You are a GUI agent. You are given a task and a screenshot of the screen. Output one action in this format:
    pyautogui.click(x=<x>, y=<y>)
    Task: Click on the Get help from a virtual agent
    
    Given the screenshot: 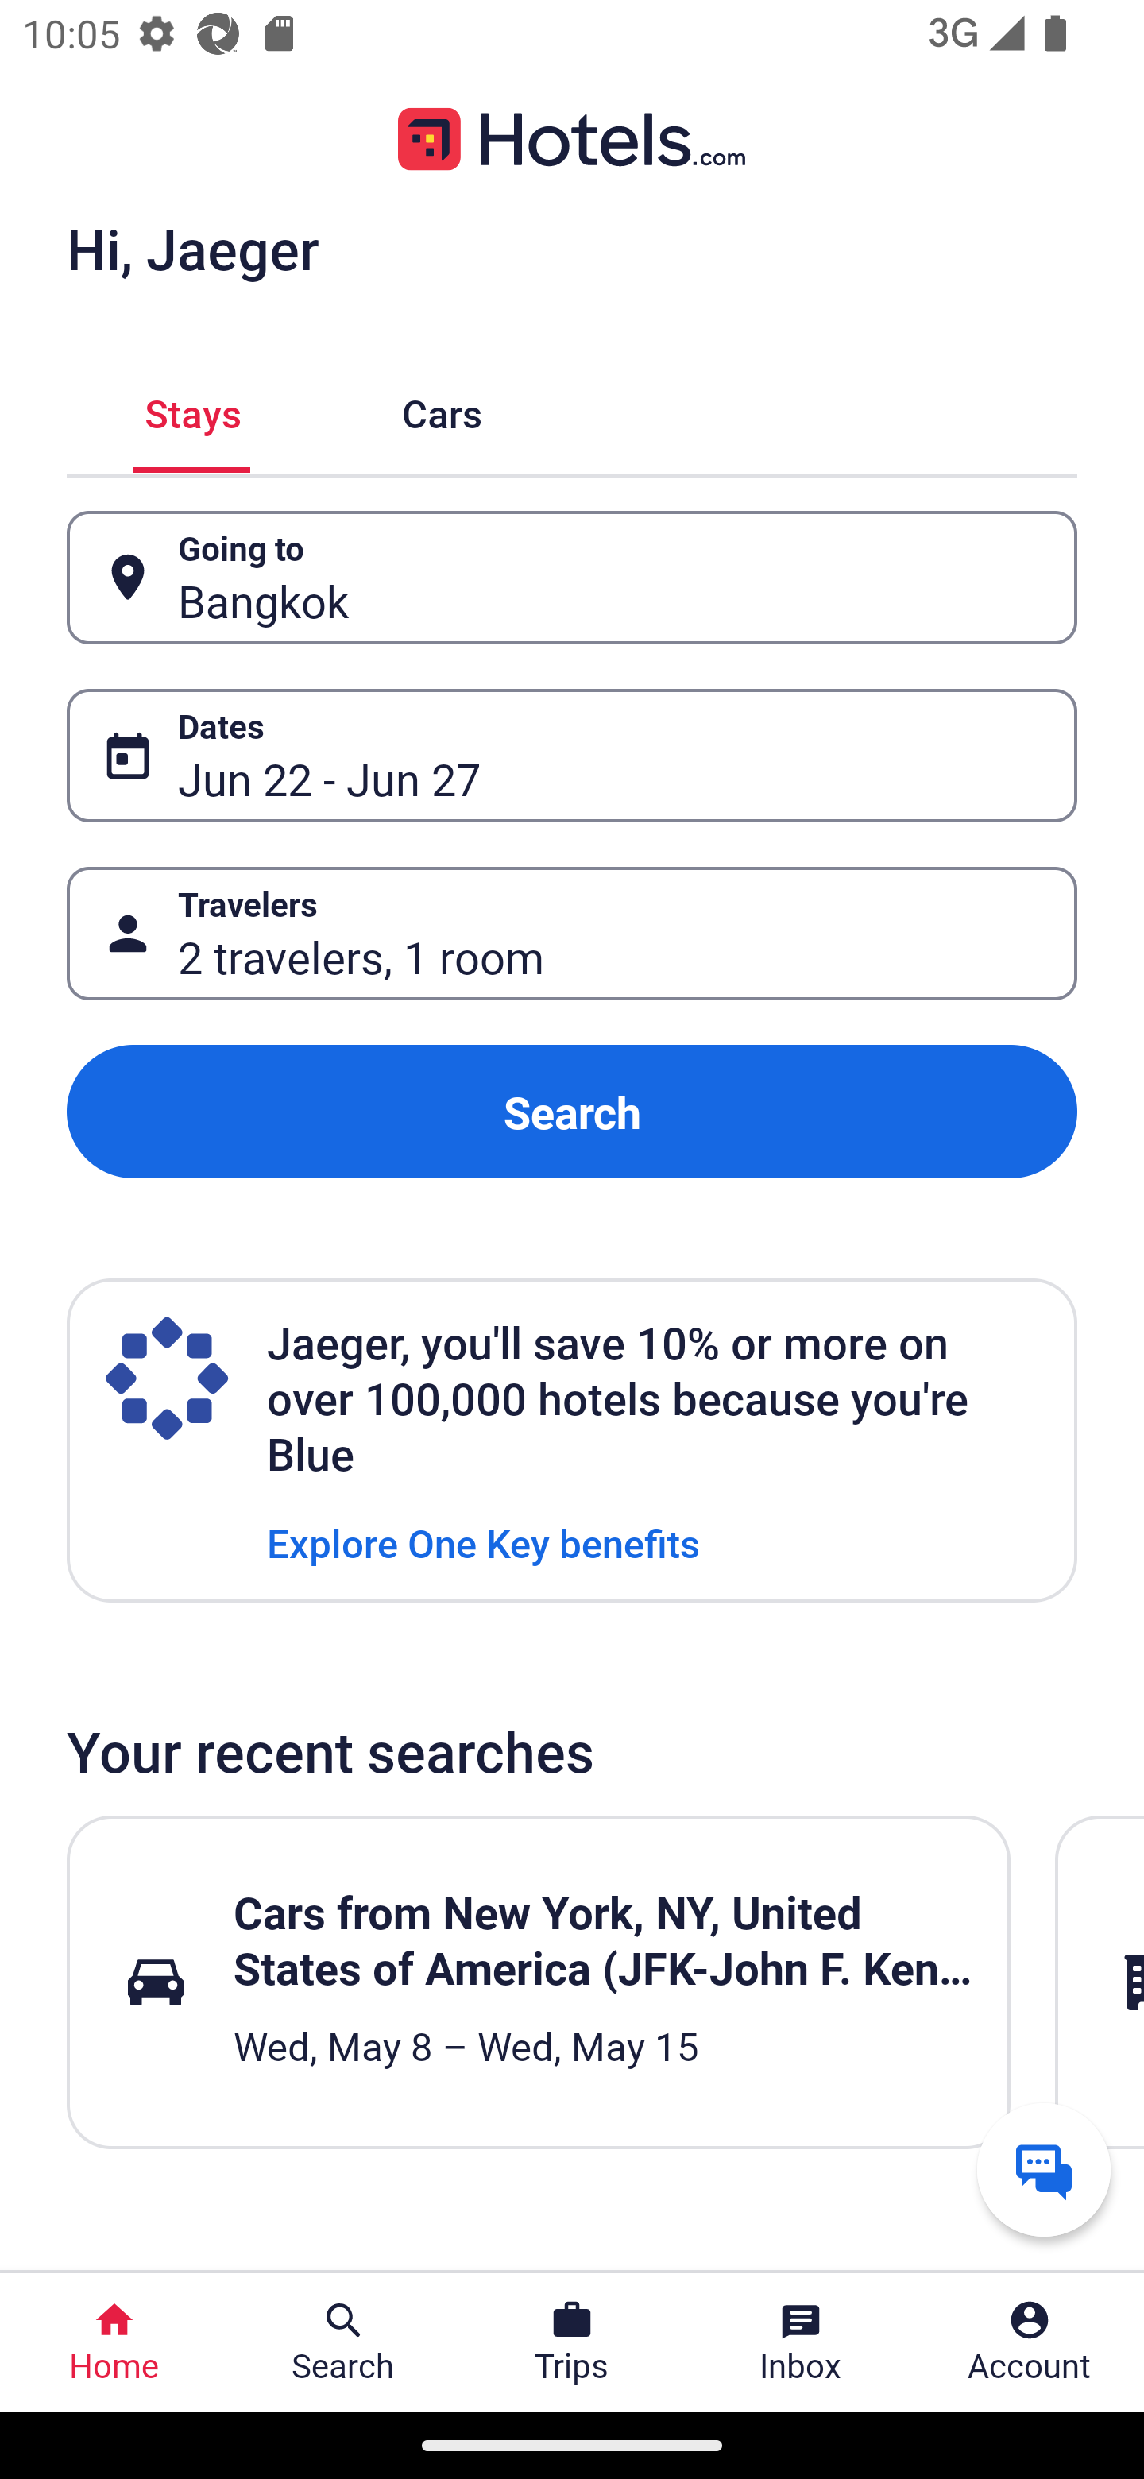 What is the action you would take?
    pyautogui.click(x=1044, y=2169)
    